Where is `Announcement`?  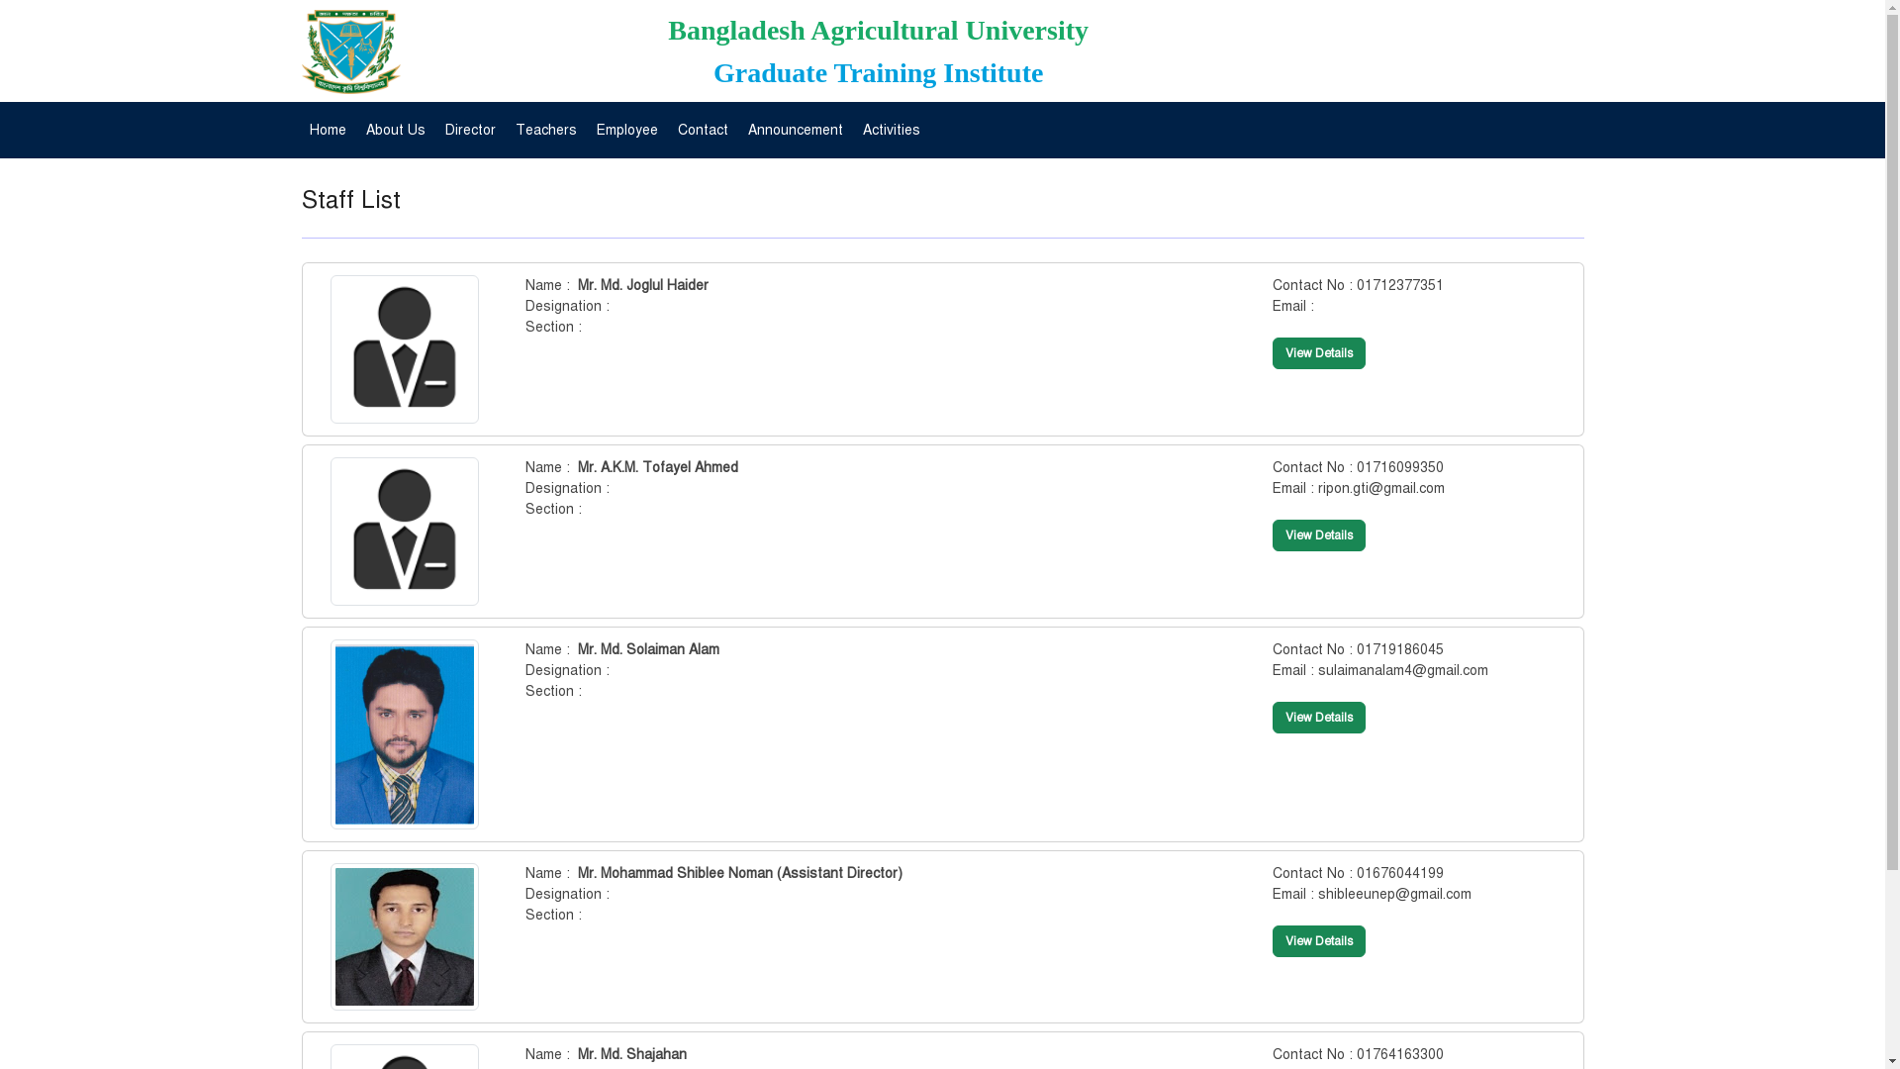
Announcement is located at coordinates (796, 131).